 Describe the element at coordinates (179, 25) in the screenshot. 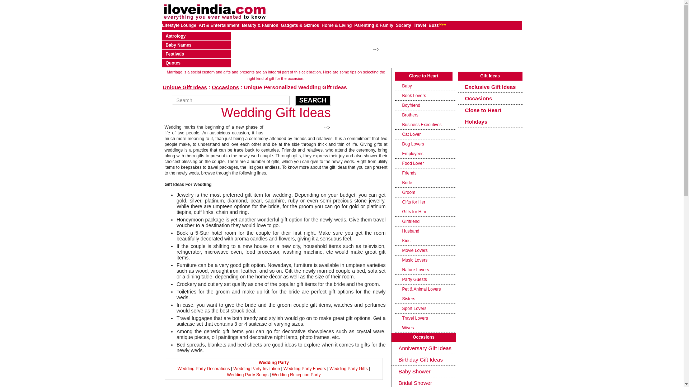

I see `Lifestyle Lounge` at that location.